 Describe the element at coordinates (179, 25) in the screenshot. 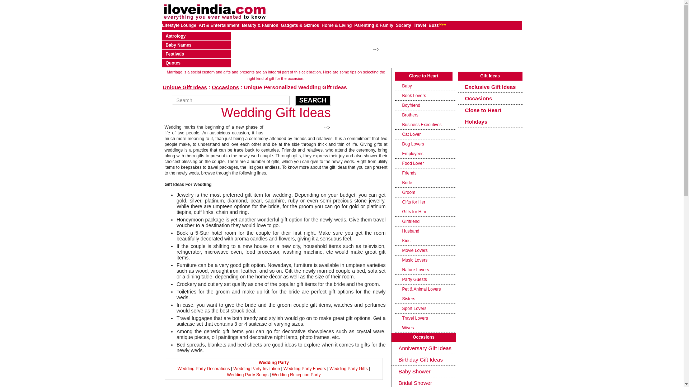

I see `Lifestyle Lounge` at that location.